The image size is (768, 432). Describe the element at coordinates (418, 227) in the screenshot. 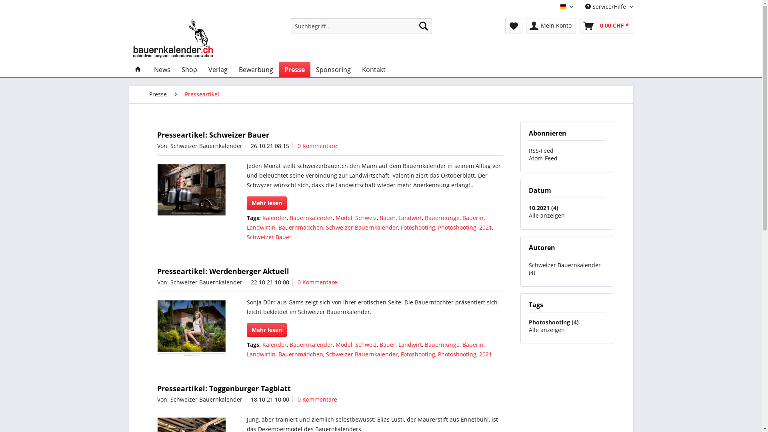

I see `Fotoshooting` at that location.